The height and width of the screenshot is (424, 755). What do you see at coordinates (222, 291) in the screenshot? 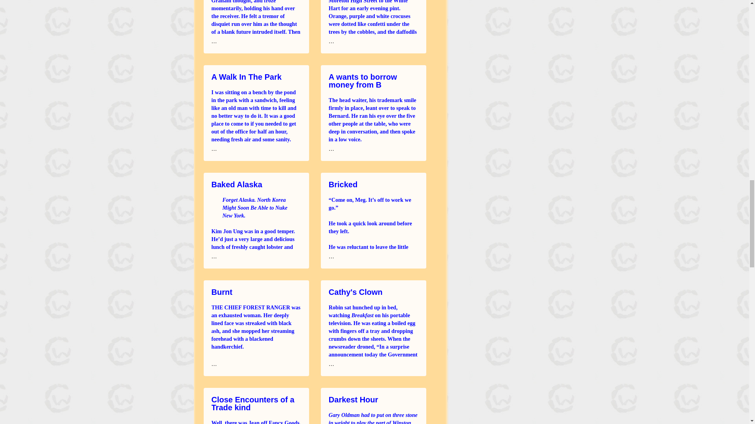
I see `Burnt` at bounding box center [222, 291].